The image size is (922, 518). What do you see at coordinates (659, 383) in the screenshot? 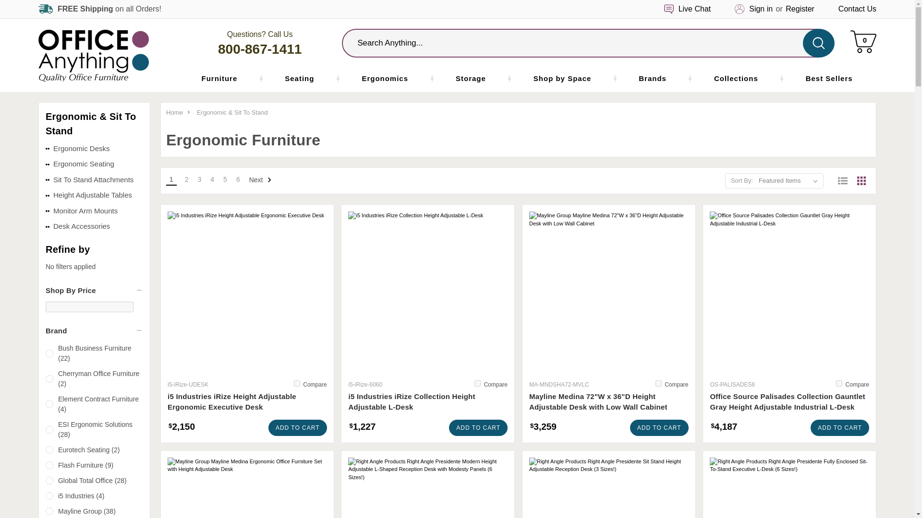
I see `10897` at bounding box center [659, 383].